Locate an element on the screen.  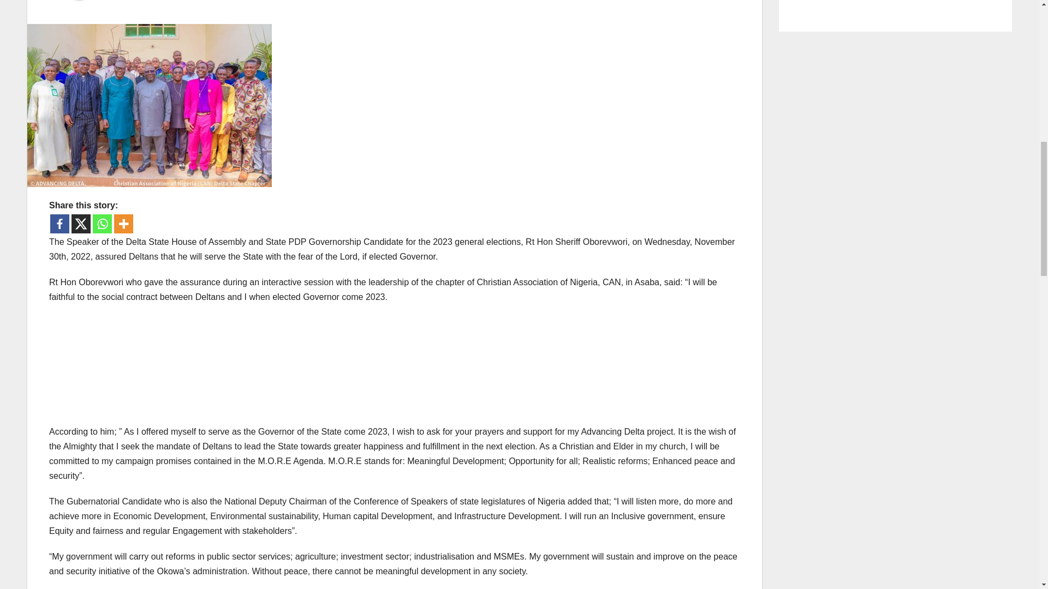
X is located at coordinates (81, 224).